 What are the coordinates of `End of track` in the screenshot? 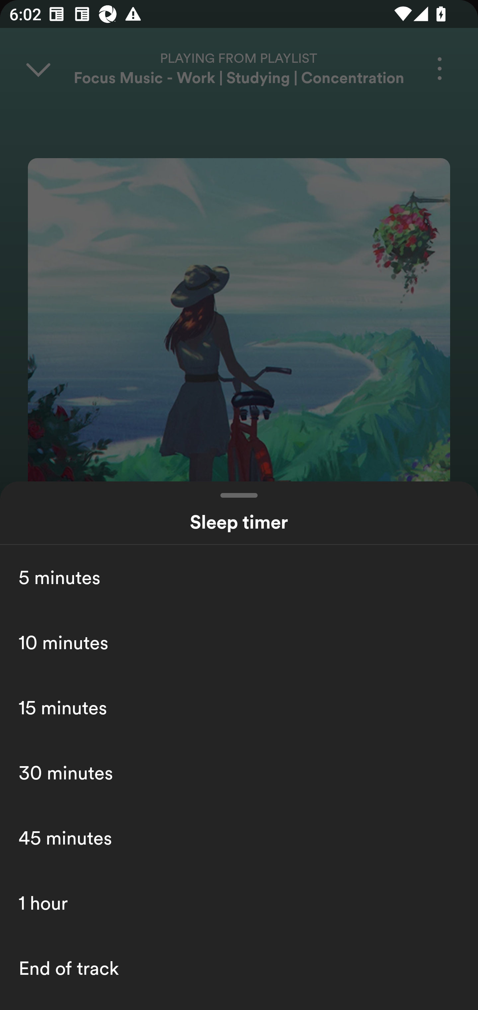 It's located at (239, 968).